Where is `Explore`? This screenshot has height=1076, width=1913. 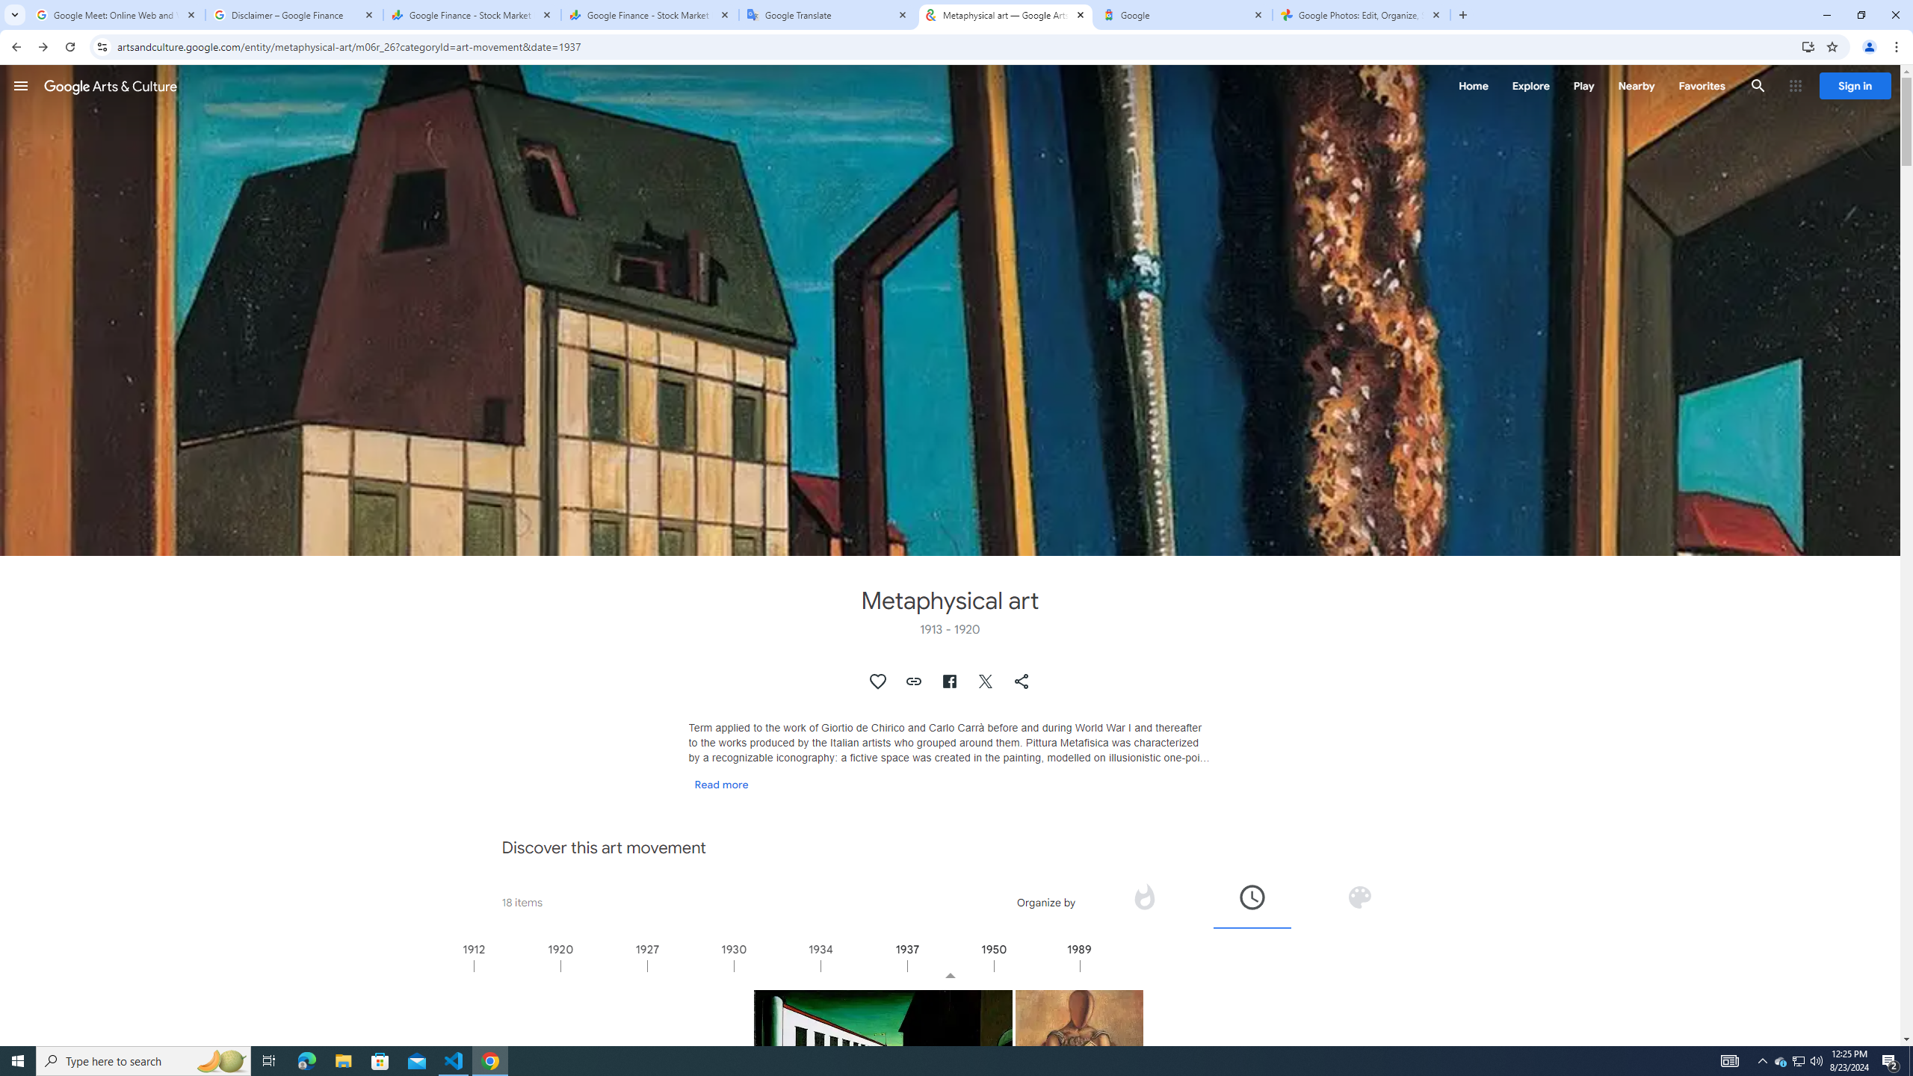
Explore is located at coordinates (1530, 85).